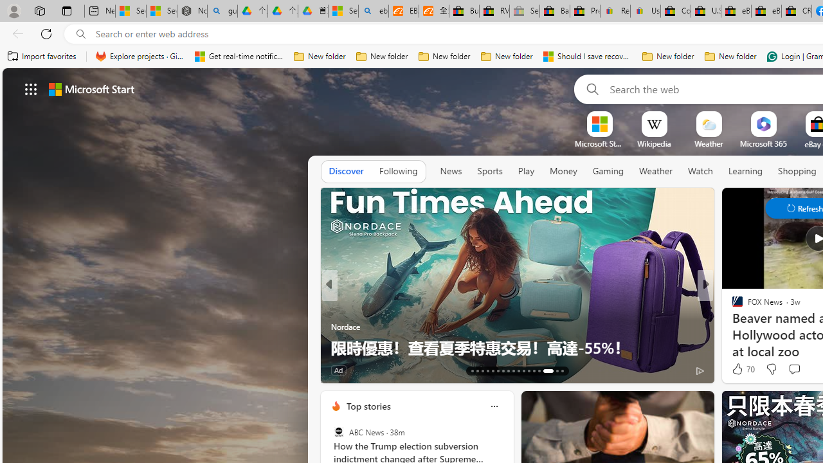 This screenshot has width=823, height=463. I want to click on Import favorites, so click(42, 57).